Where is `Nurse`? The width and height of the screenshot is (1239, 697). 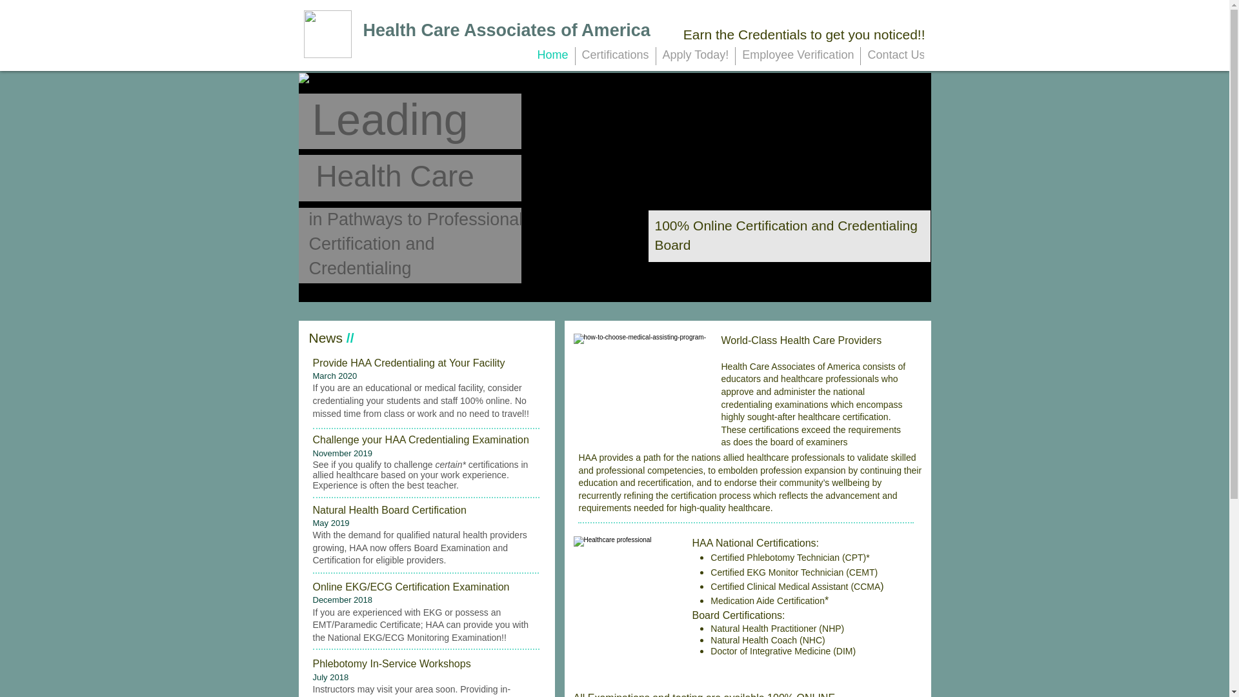
Nurse is located at coordinates (626, 611).